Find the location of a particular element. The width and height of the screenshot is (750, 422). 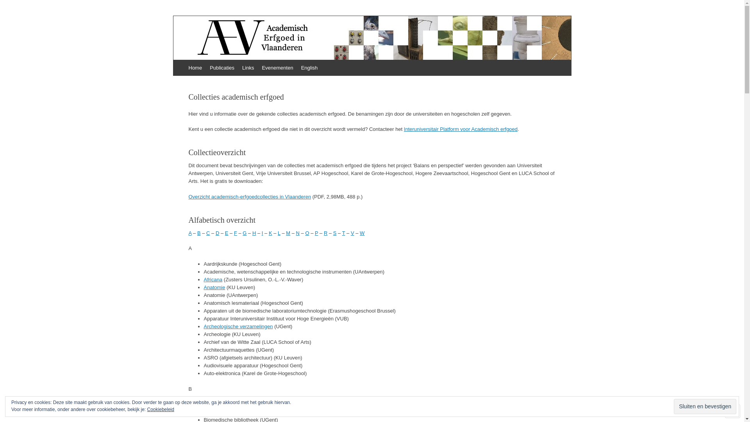

Links is located at coordinates (248, 68).